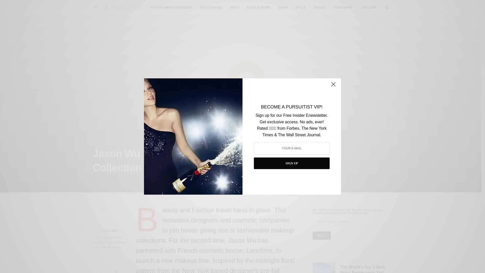 This screenshot has width=485, height=273. I want to click on FOLLOW, so click(371, 8).